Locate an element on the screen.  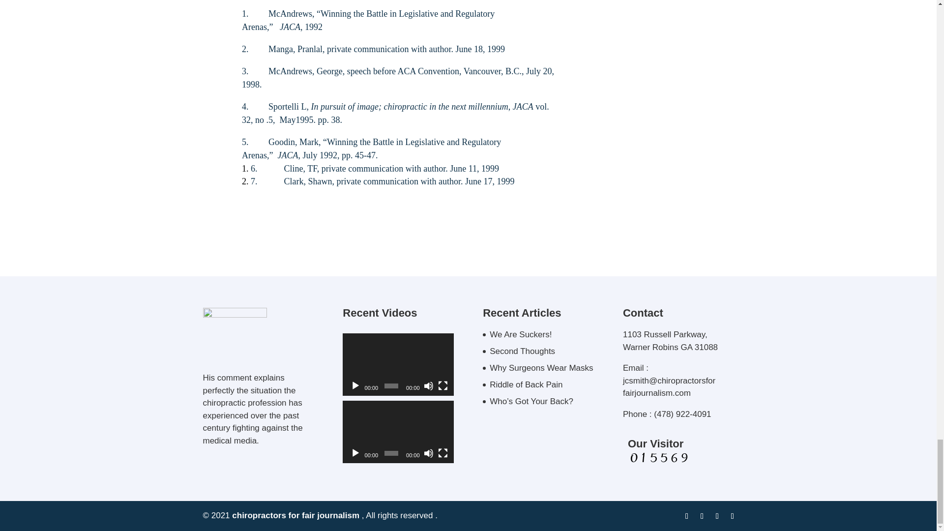
Play is located at coordinates (355, 385).